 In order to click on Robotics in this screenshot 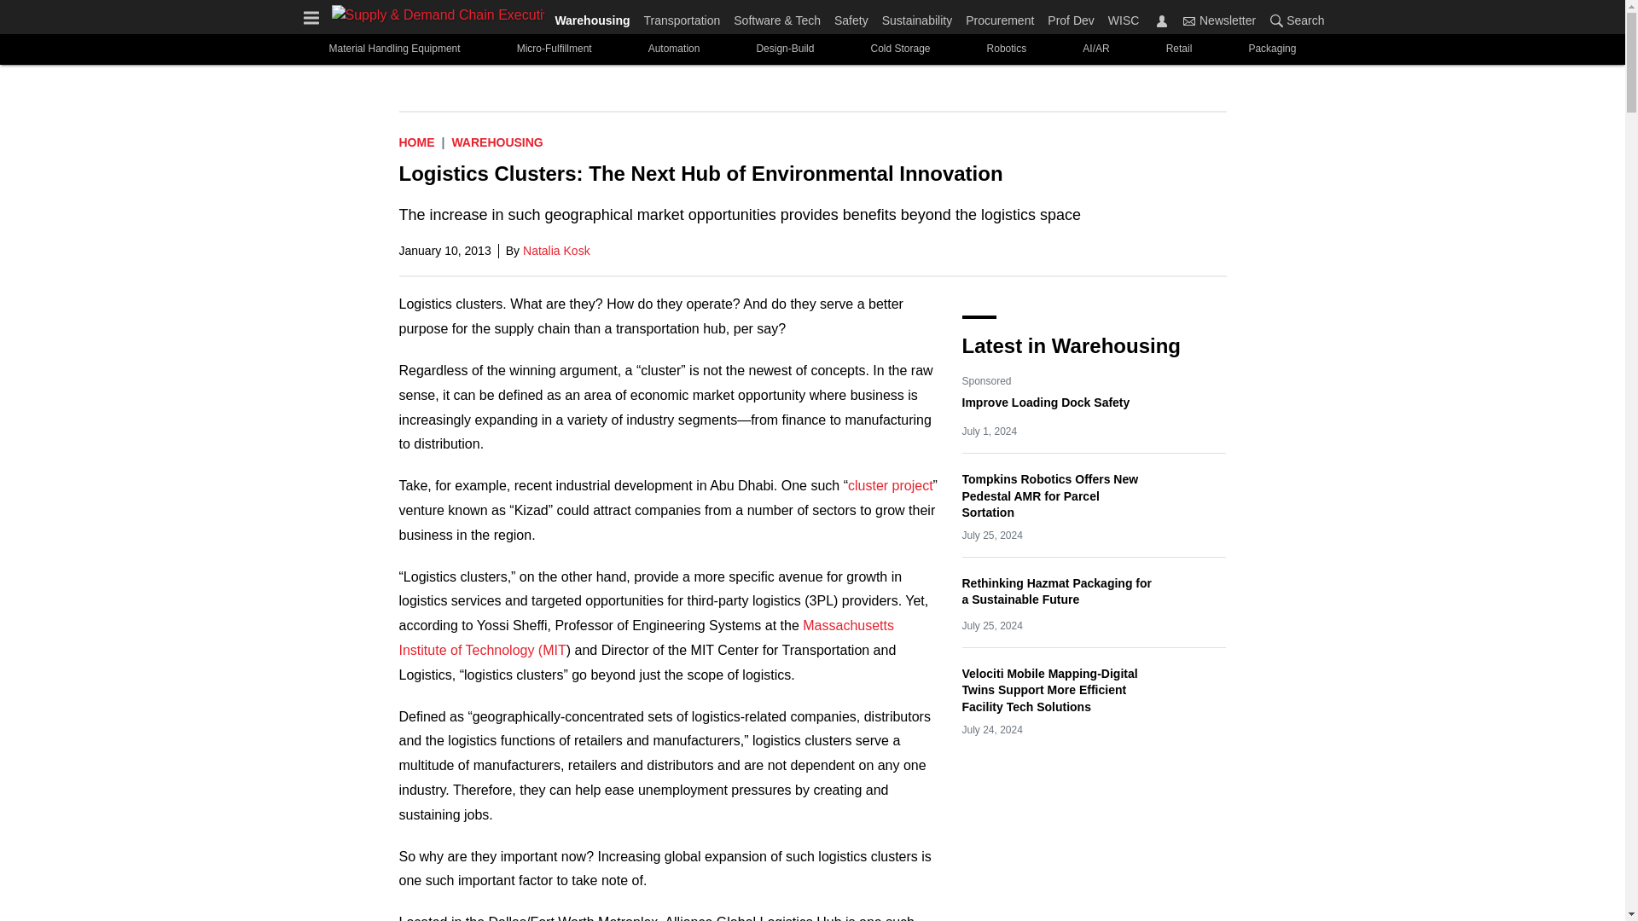, I will do `click(1007, 48)`.